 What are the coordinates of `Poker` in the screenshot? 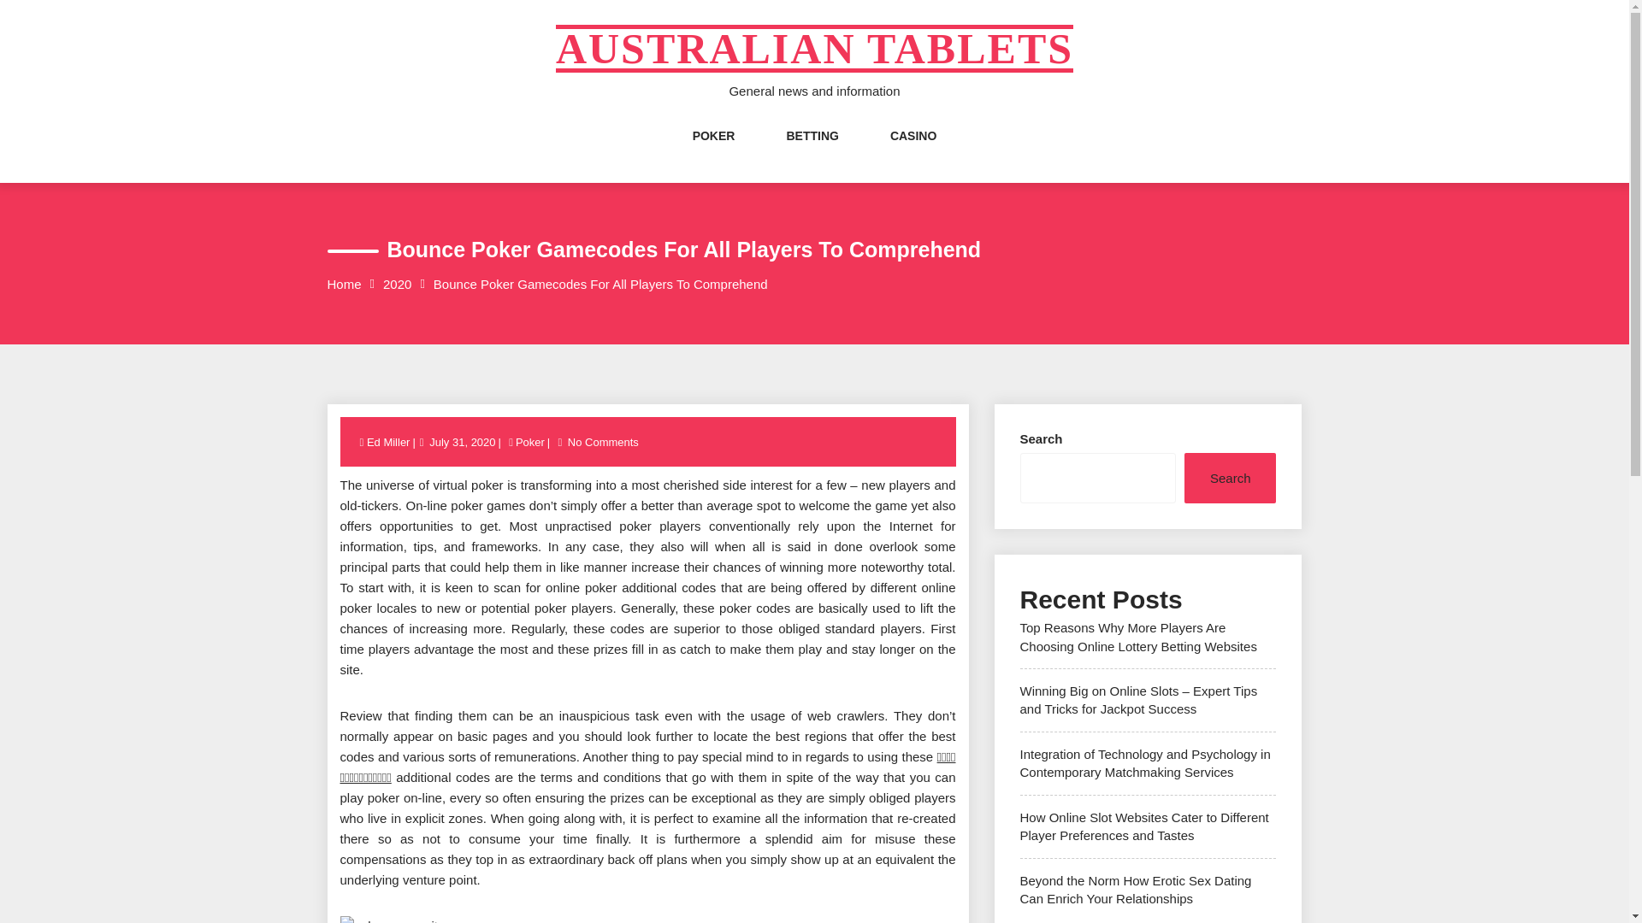 It's located at (529, 441).